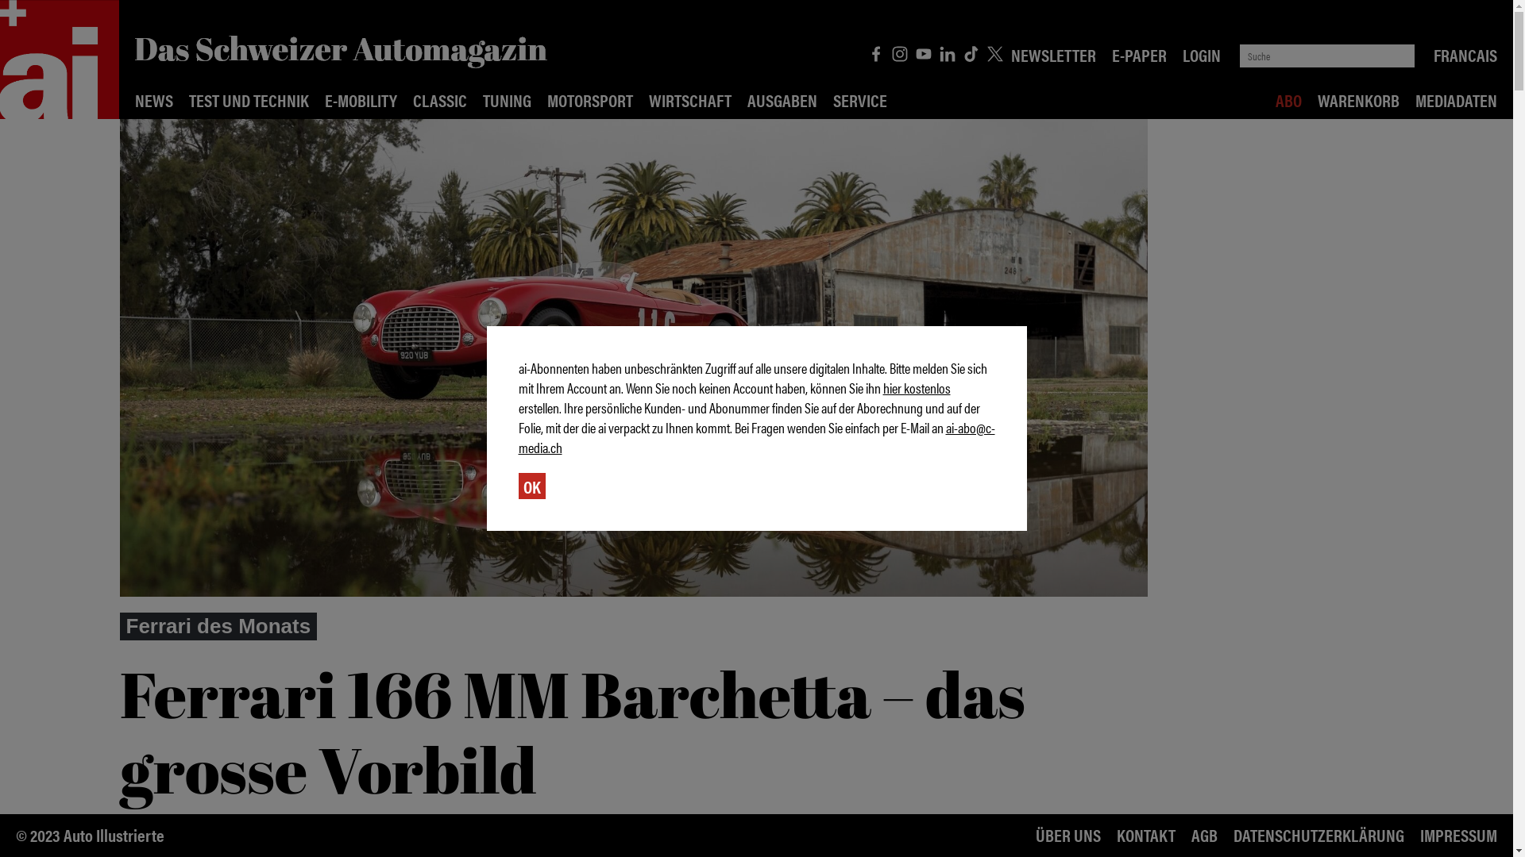 The image size is (1525, 857). Describe the element at coordinates (440, 100) in the screenshot. I see `CLASSIC` at that location.